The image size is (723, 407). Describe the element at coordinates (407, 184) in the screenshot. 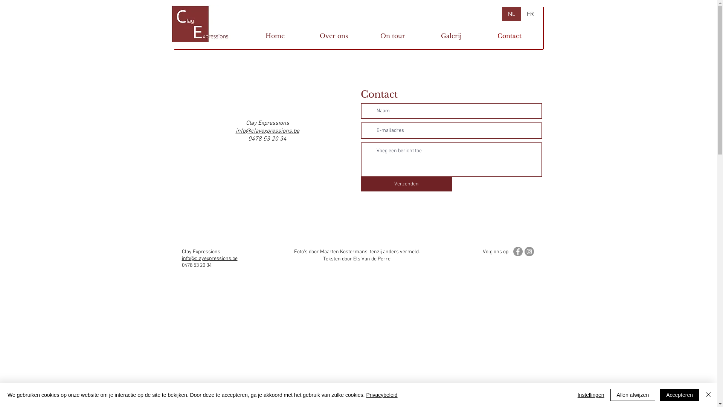

I see `Verzenden` at that location.